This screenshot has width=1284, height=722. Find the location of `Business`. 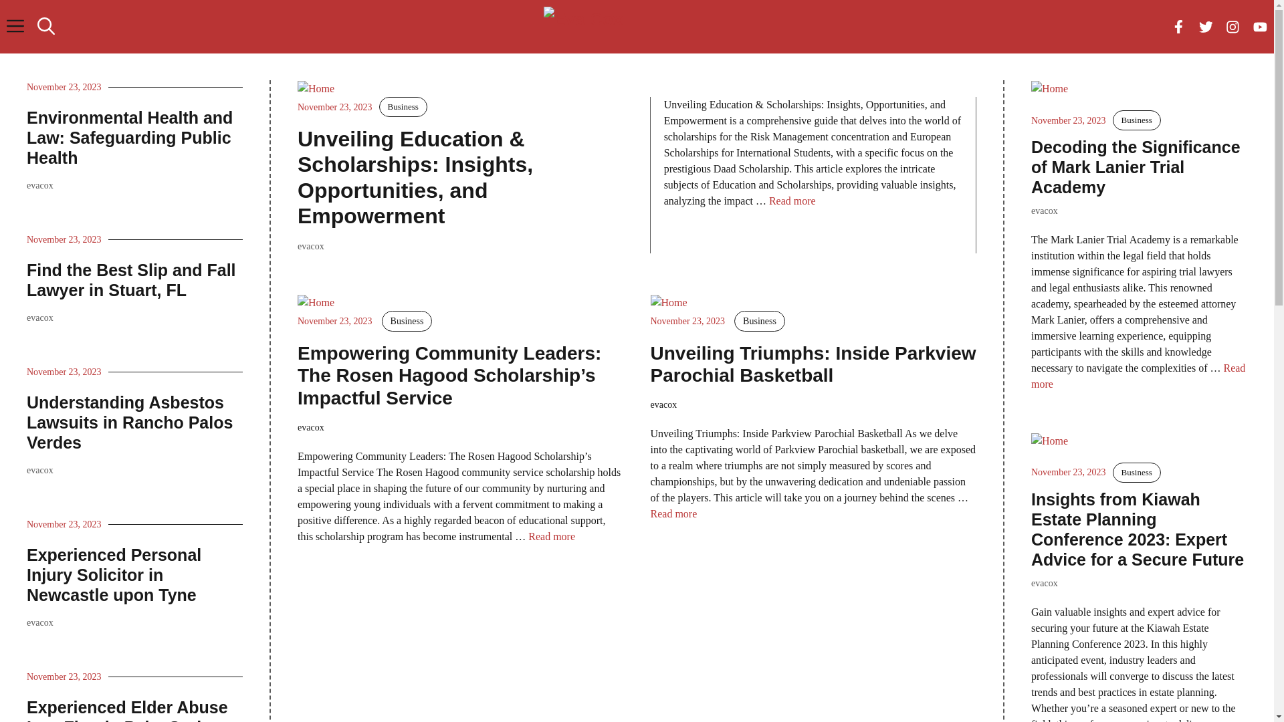

Business is located at coordinates (760, 321).